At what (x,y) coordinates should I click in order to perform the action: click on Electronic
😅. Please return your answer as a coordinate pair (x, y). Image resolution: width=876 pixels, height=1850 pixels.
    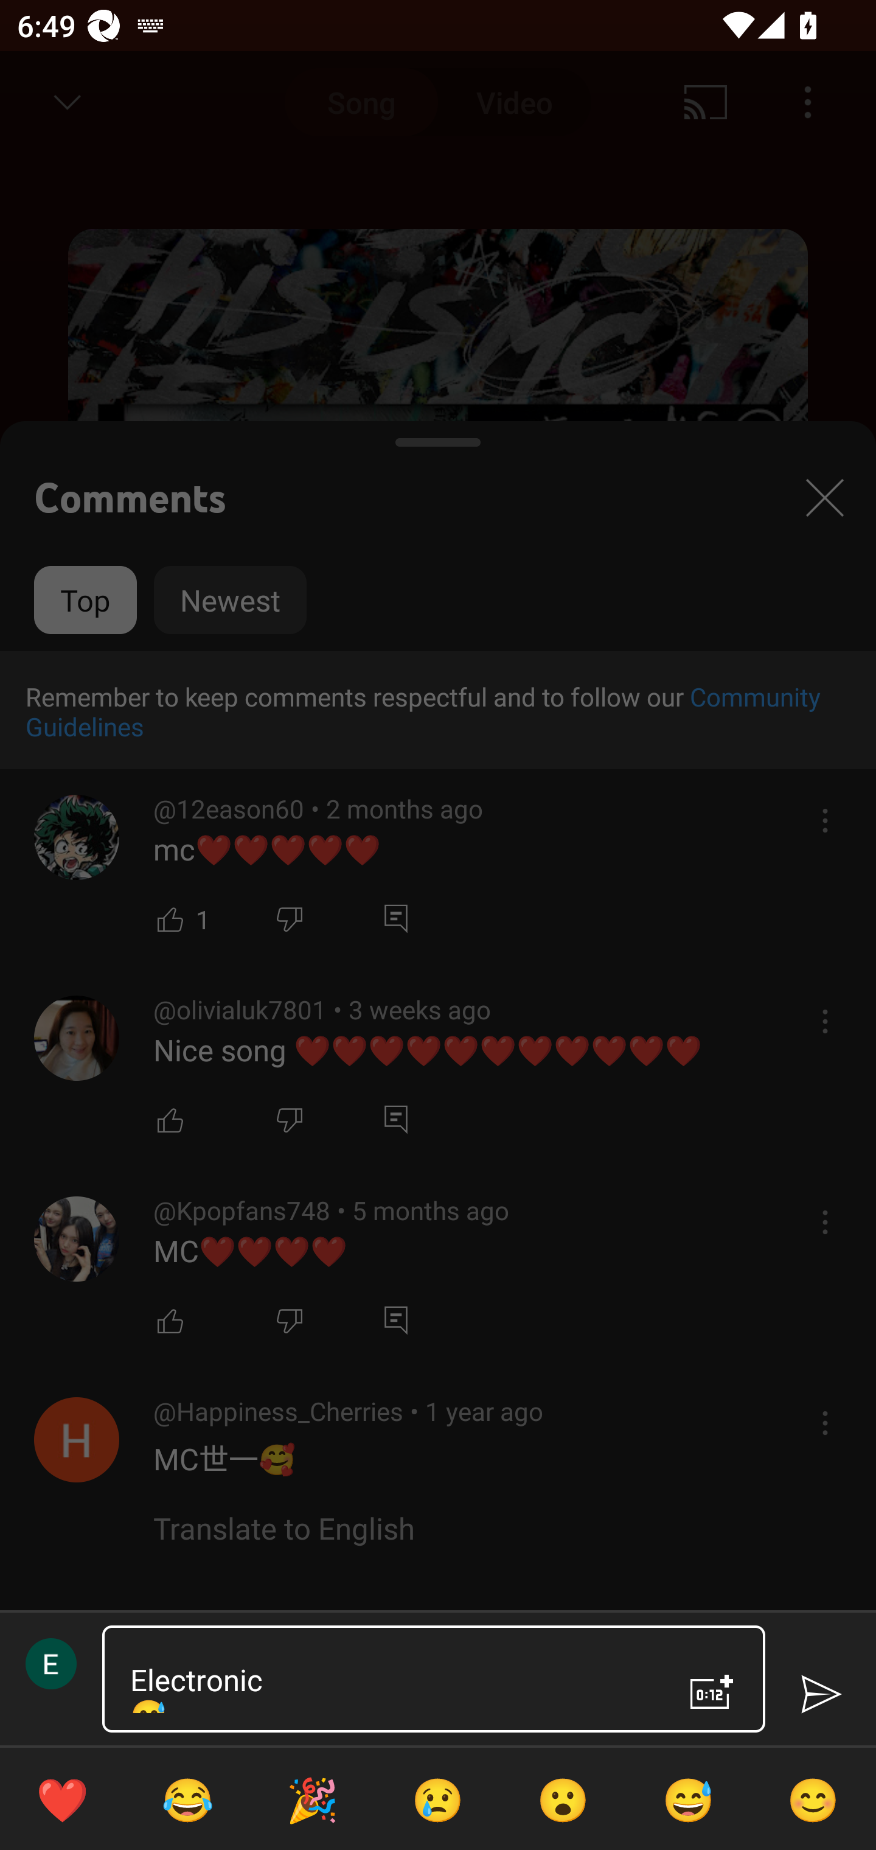
    Looking at the image, I should click on (389, 1678).